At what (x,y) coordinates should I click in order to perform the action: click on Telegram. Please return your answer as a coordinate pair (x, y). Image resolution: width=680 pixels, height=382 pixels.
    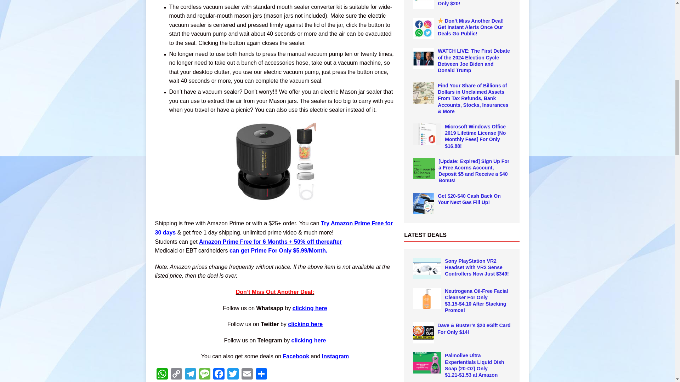
    Looking at the image, I should click on (191, 375).